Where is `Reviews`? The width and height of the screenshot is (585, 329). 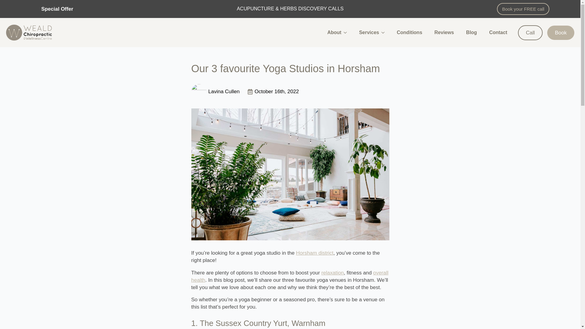 Reviews is located at coordinates (444, 32).